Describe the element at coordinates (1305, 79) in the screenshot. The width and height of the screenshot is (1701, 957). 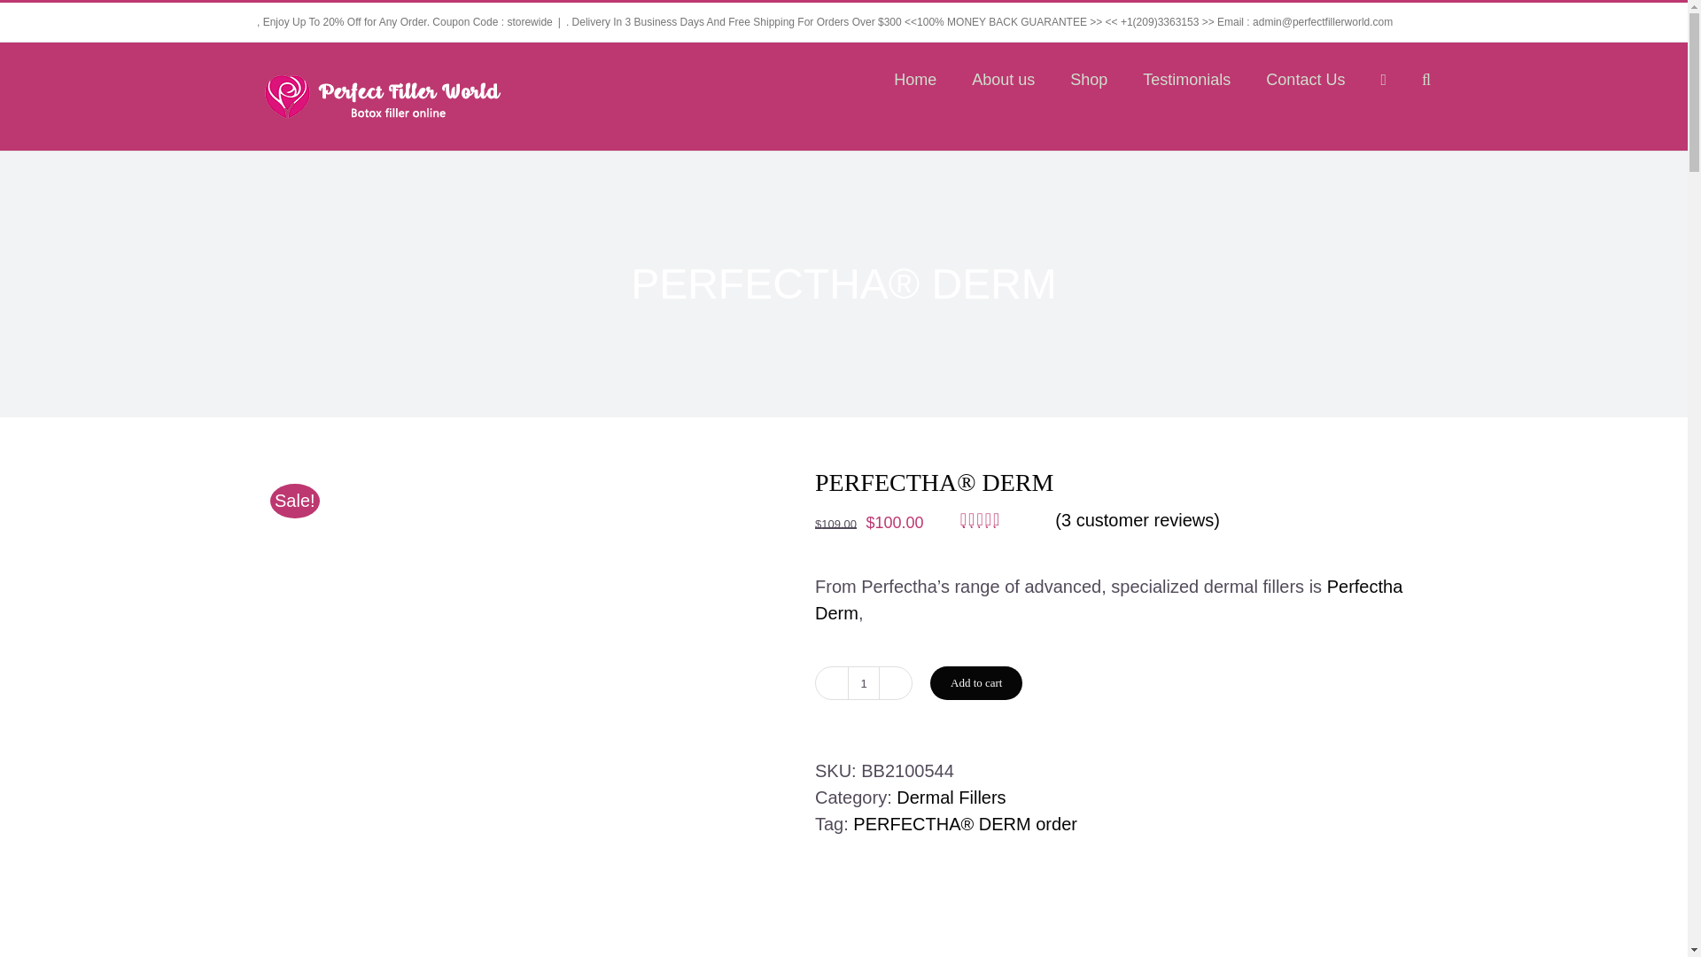
I see `Contact Us` at that location.